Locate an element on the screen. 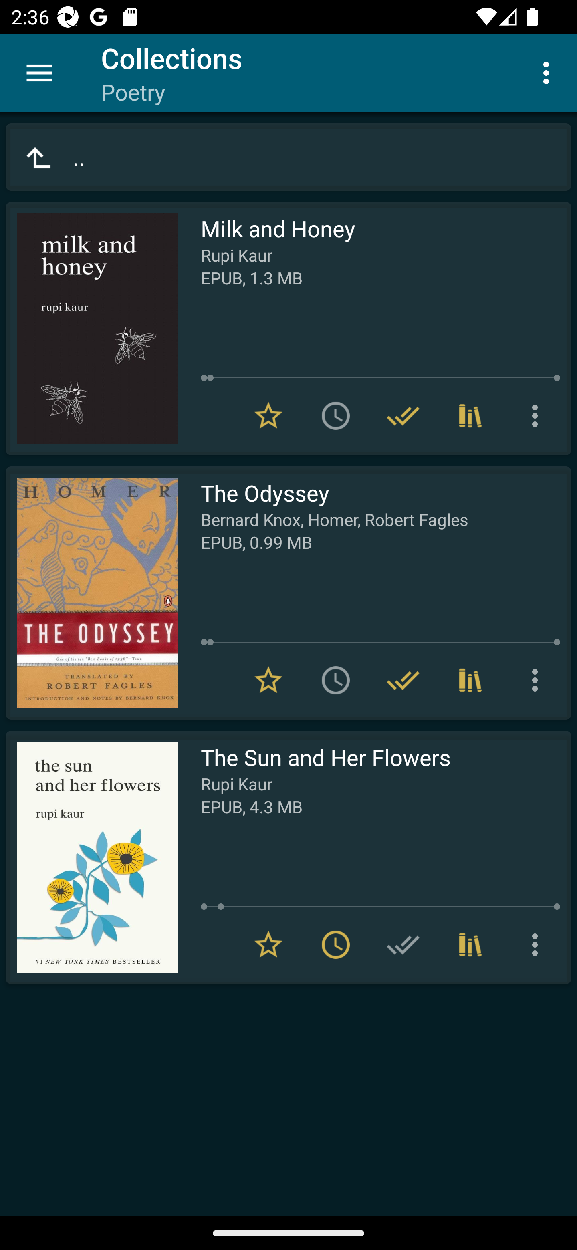 The height and width of the screenshot is (1250, 577). .. is located at coordinates (288, 157).